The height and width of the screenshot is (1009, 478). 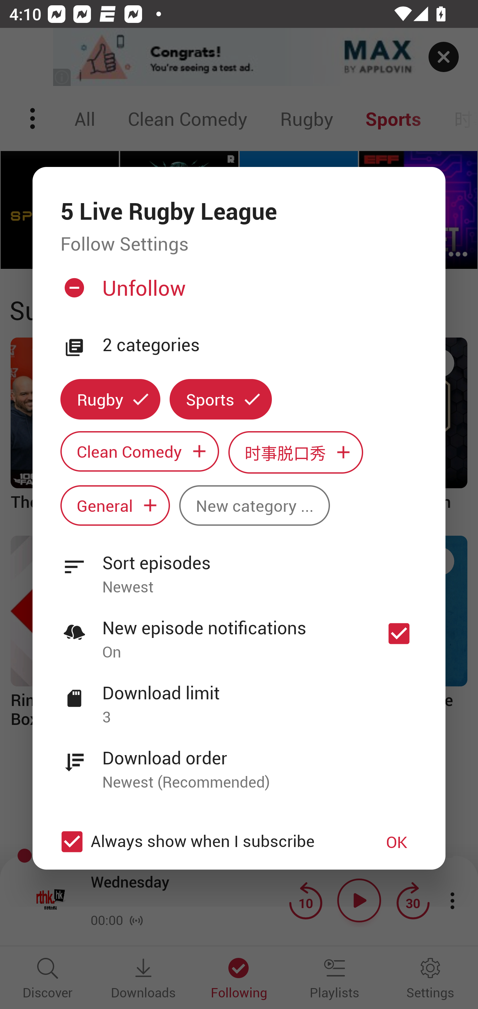 What do you see at coordinates (221, 400) in the screenshot?
I see `Sports` at bounding box center [221, 400].